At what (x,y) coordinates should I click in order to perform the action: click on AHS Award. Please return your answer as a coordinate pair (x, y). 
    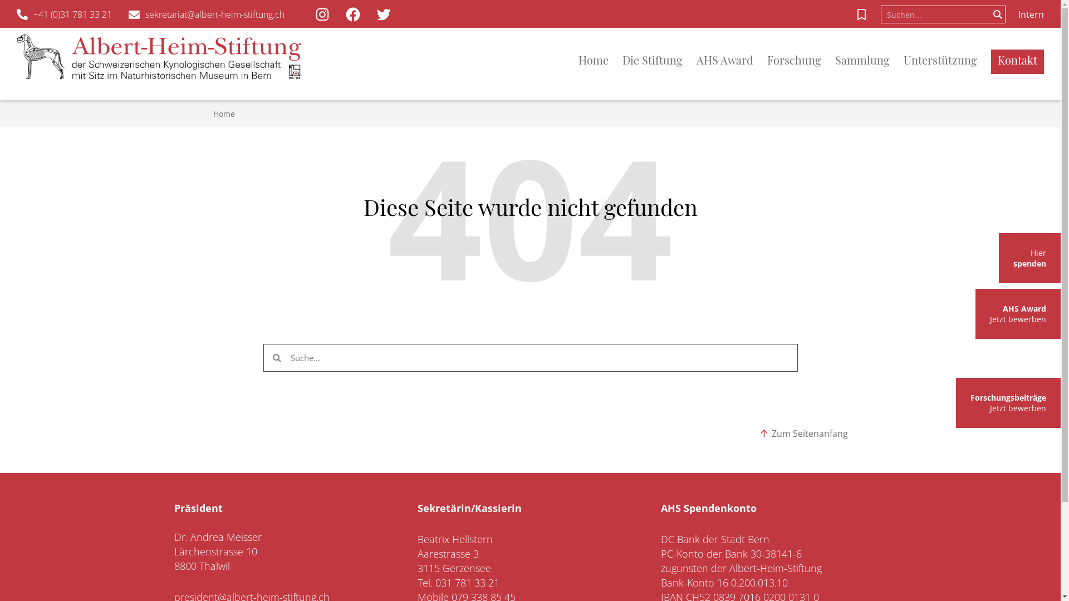
    Looking at the image, I should click on (732, 61).